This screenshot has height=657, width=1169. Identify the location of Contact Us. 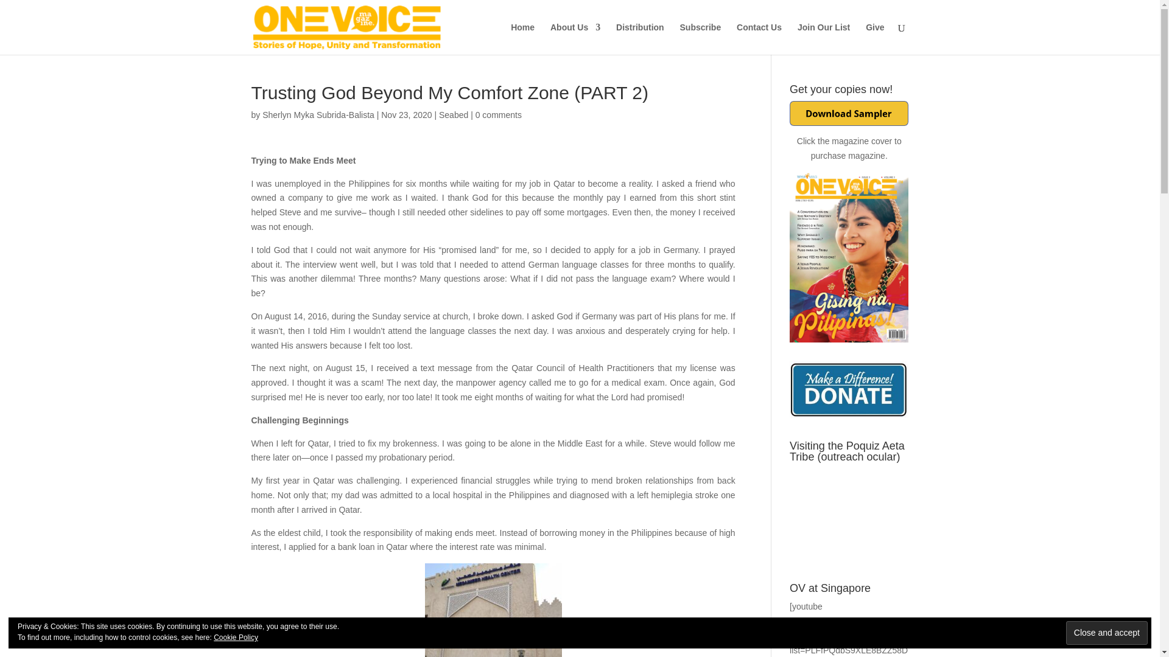
(759, 38).